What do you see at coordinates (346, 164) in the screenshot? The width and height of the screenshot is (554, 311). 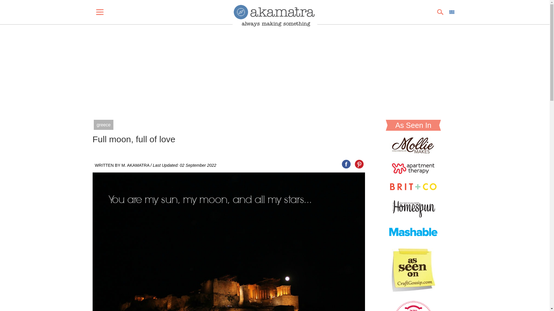 I see `Share on Facebook` at bounding box center [346, 164].